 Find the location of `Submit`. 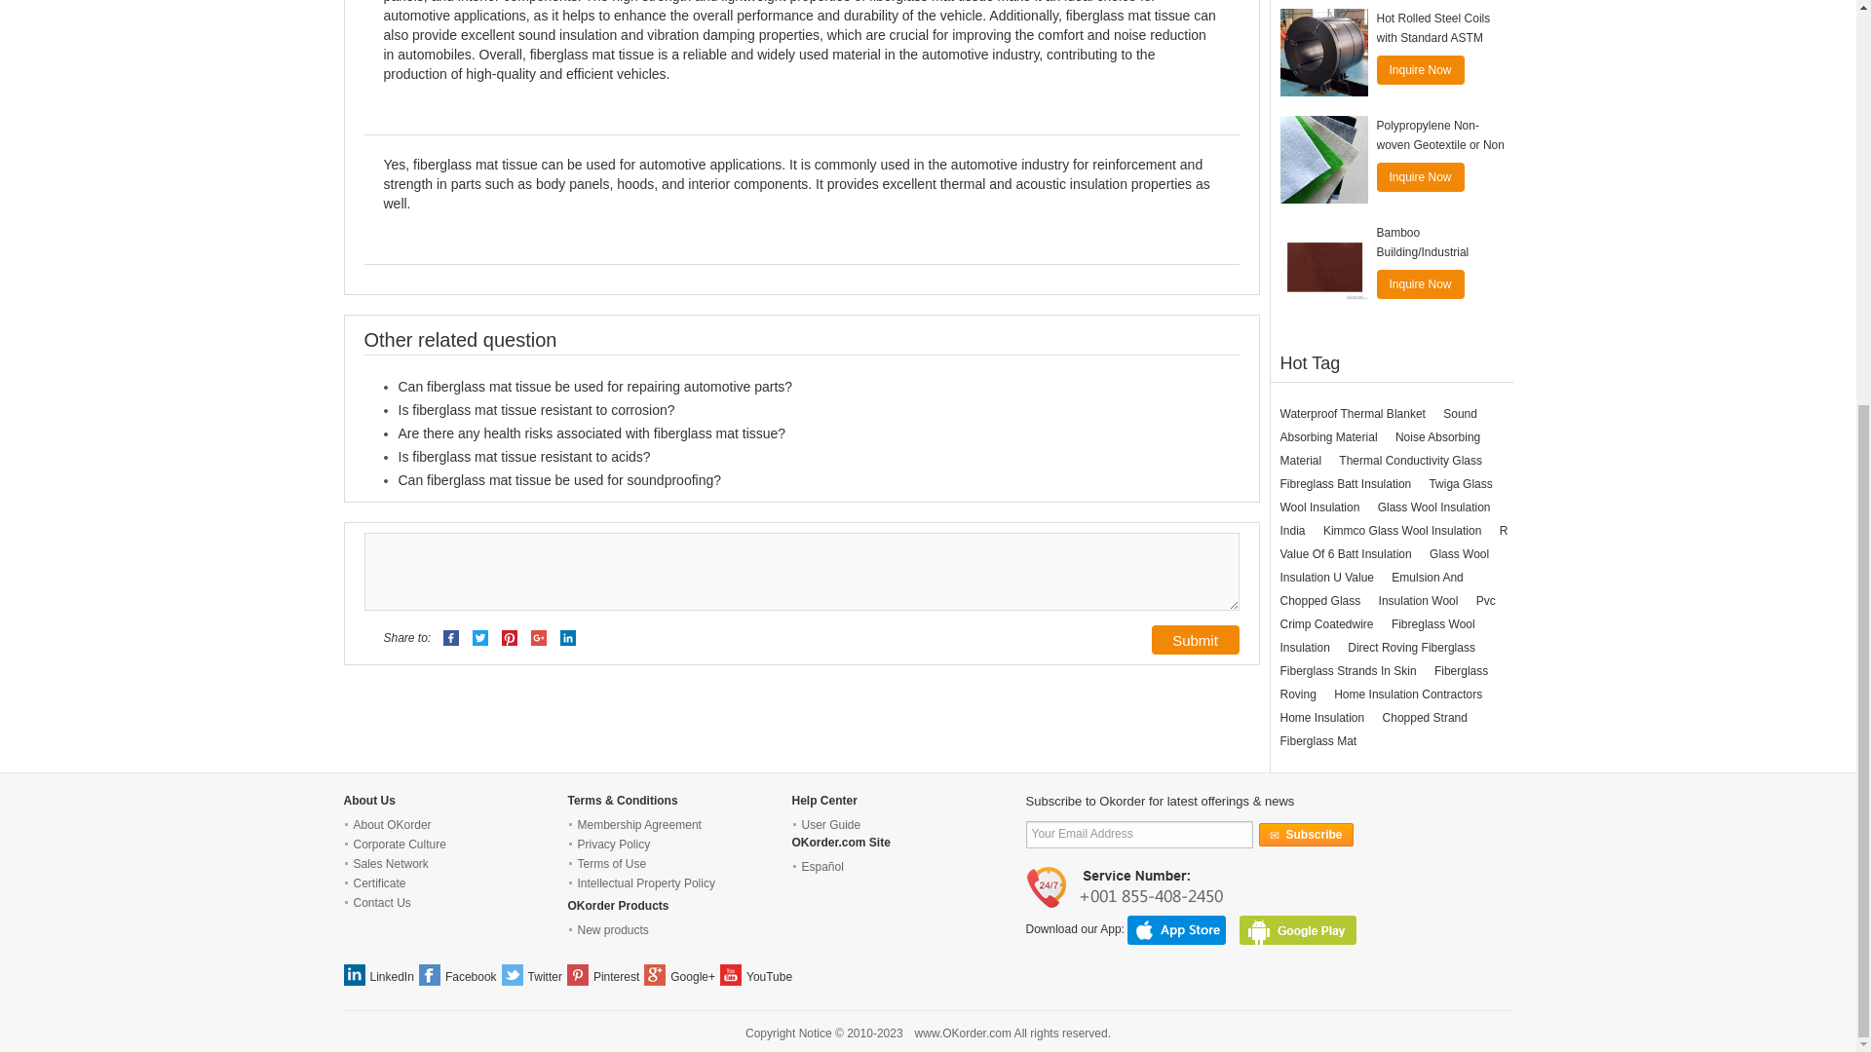

Submit is located at coordinates (1195, 639).